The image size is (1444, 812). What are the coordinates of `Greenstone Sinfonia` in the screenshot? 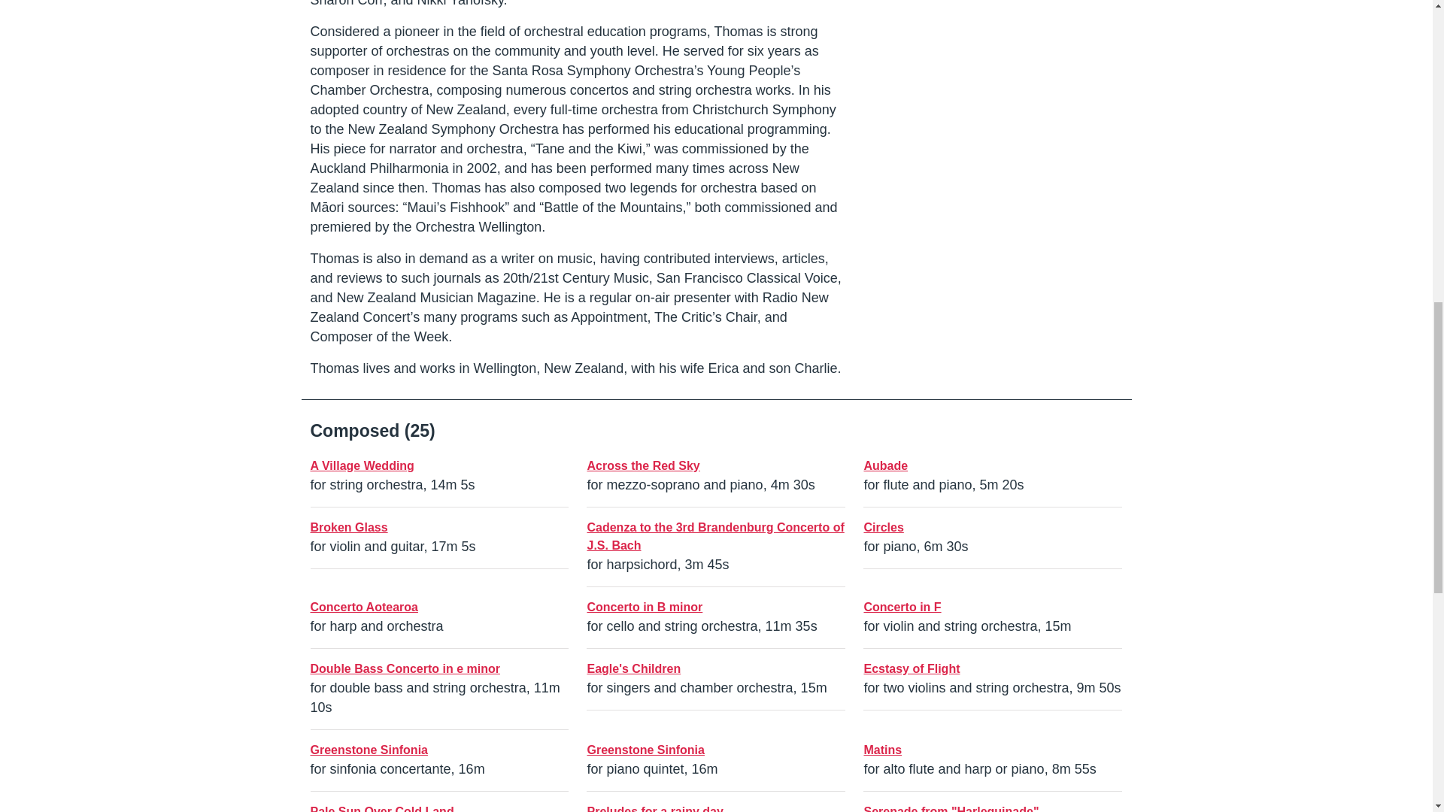 It's located at (369, 750).